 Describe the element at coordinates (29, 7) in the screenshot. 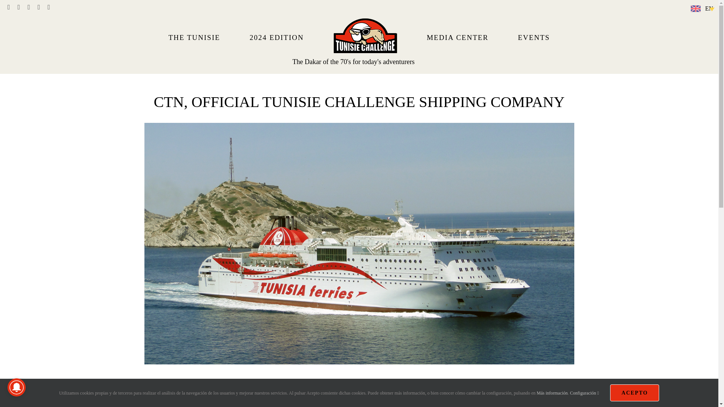

I see `Instagram` at that location.